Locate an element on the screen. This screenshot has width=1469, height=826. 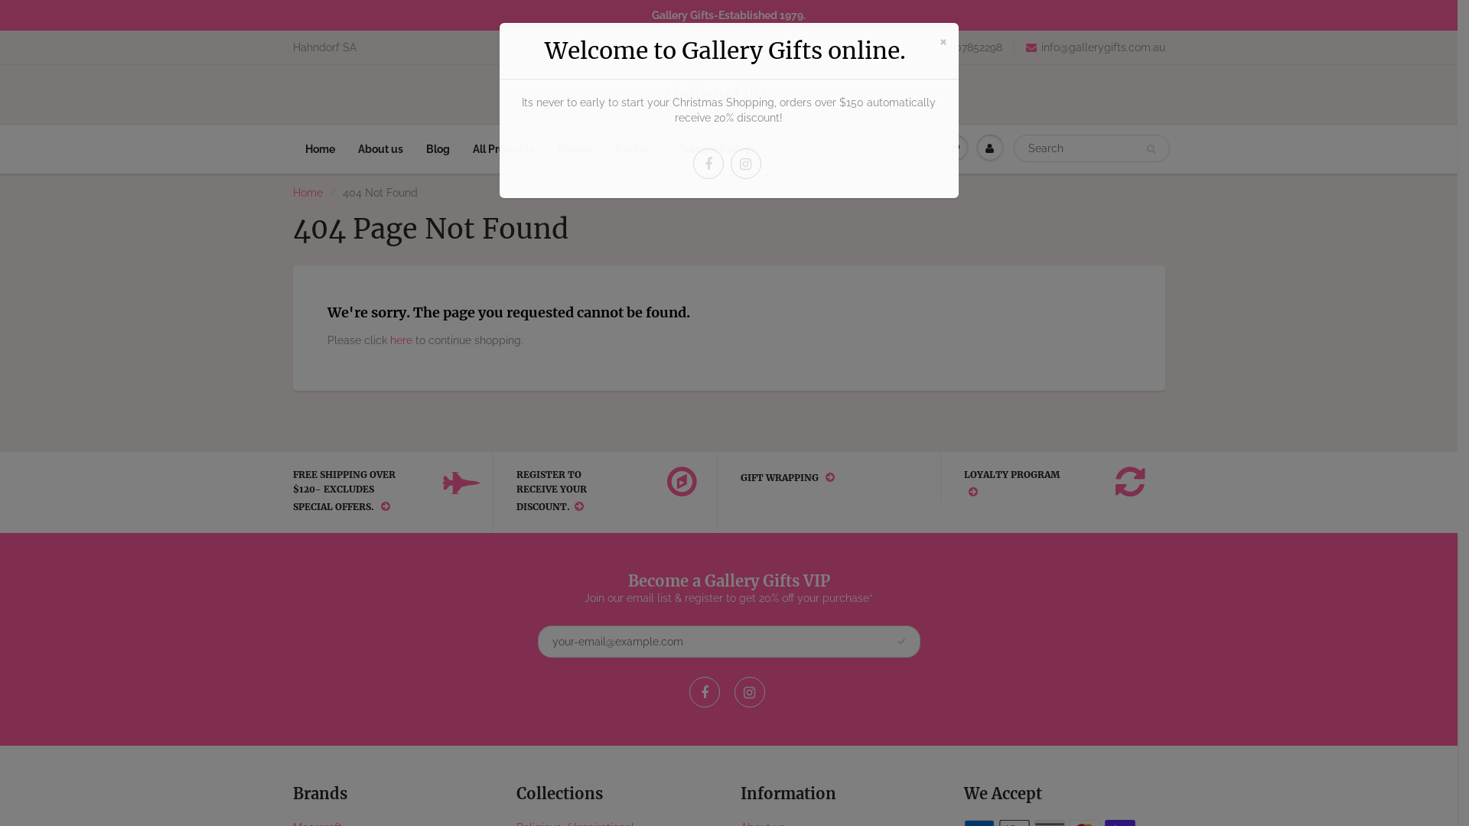
All Products is located at coordinates (503, 149).